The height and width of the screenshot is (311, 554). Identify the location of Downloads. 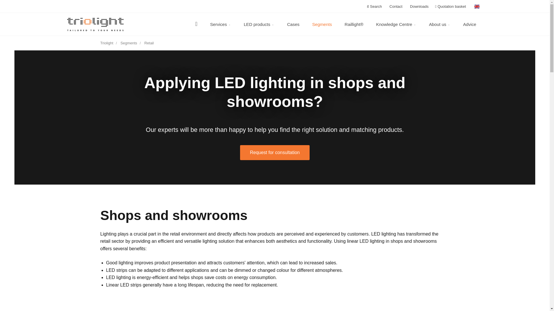
(418, 6).